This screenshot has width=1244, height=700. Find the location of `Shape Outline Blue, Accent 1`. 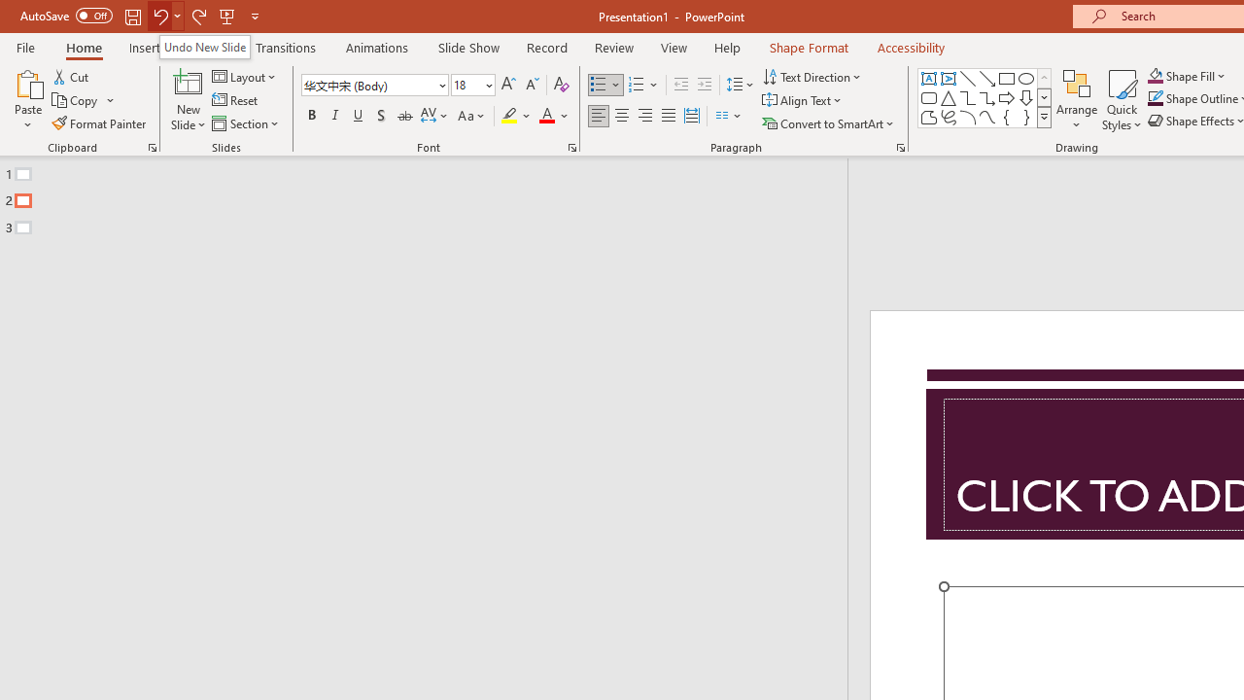

Shape Outline Blue, Accent 1 is located at coordinates (1155, 99).